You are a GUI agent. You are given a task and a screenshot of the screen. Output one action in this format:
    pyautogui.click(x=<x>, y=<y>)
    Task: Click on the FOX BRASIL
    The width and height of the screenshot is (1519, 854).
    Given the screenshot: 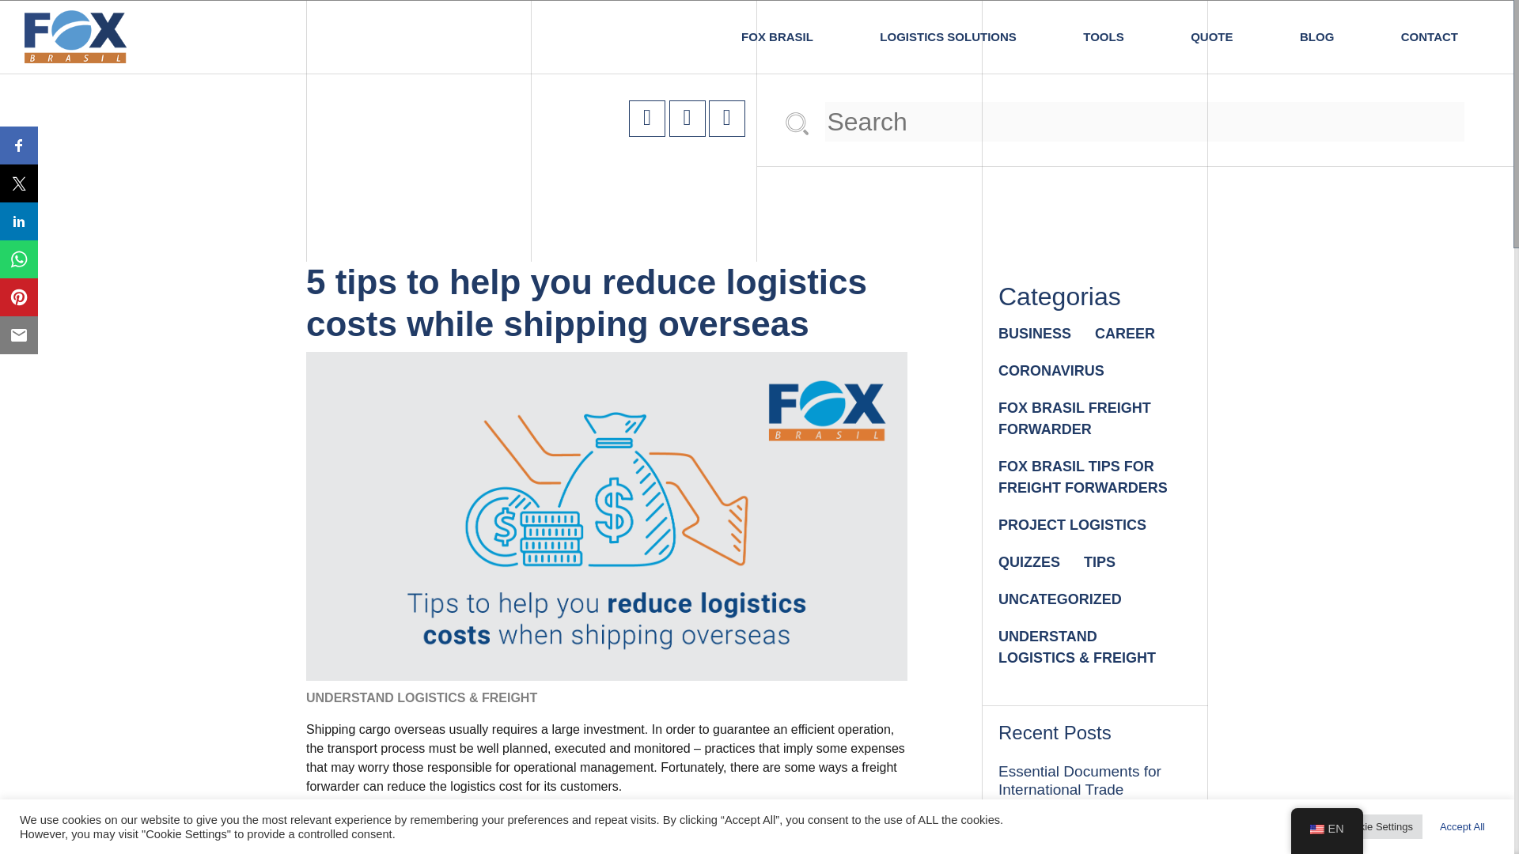 What is the action you would take?
    pyautogui.click(x=777, y=36)
    